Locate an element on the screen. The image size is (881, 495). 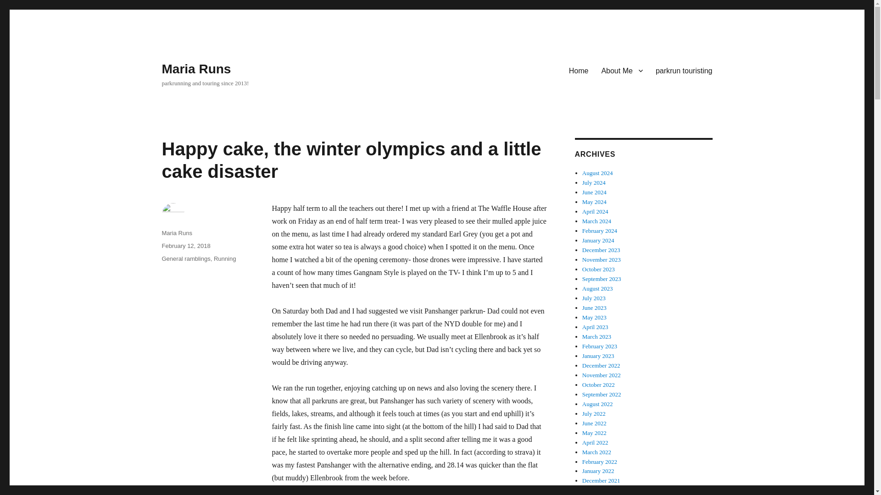
February 12, 2018 is located at coordinates (185, 246).